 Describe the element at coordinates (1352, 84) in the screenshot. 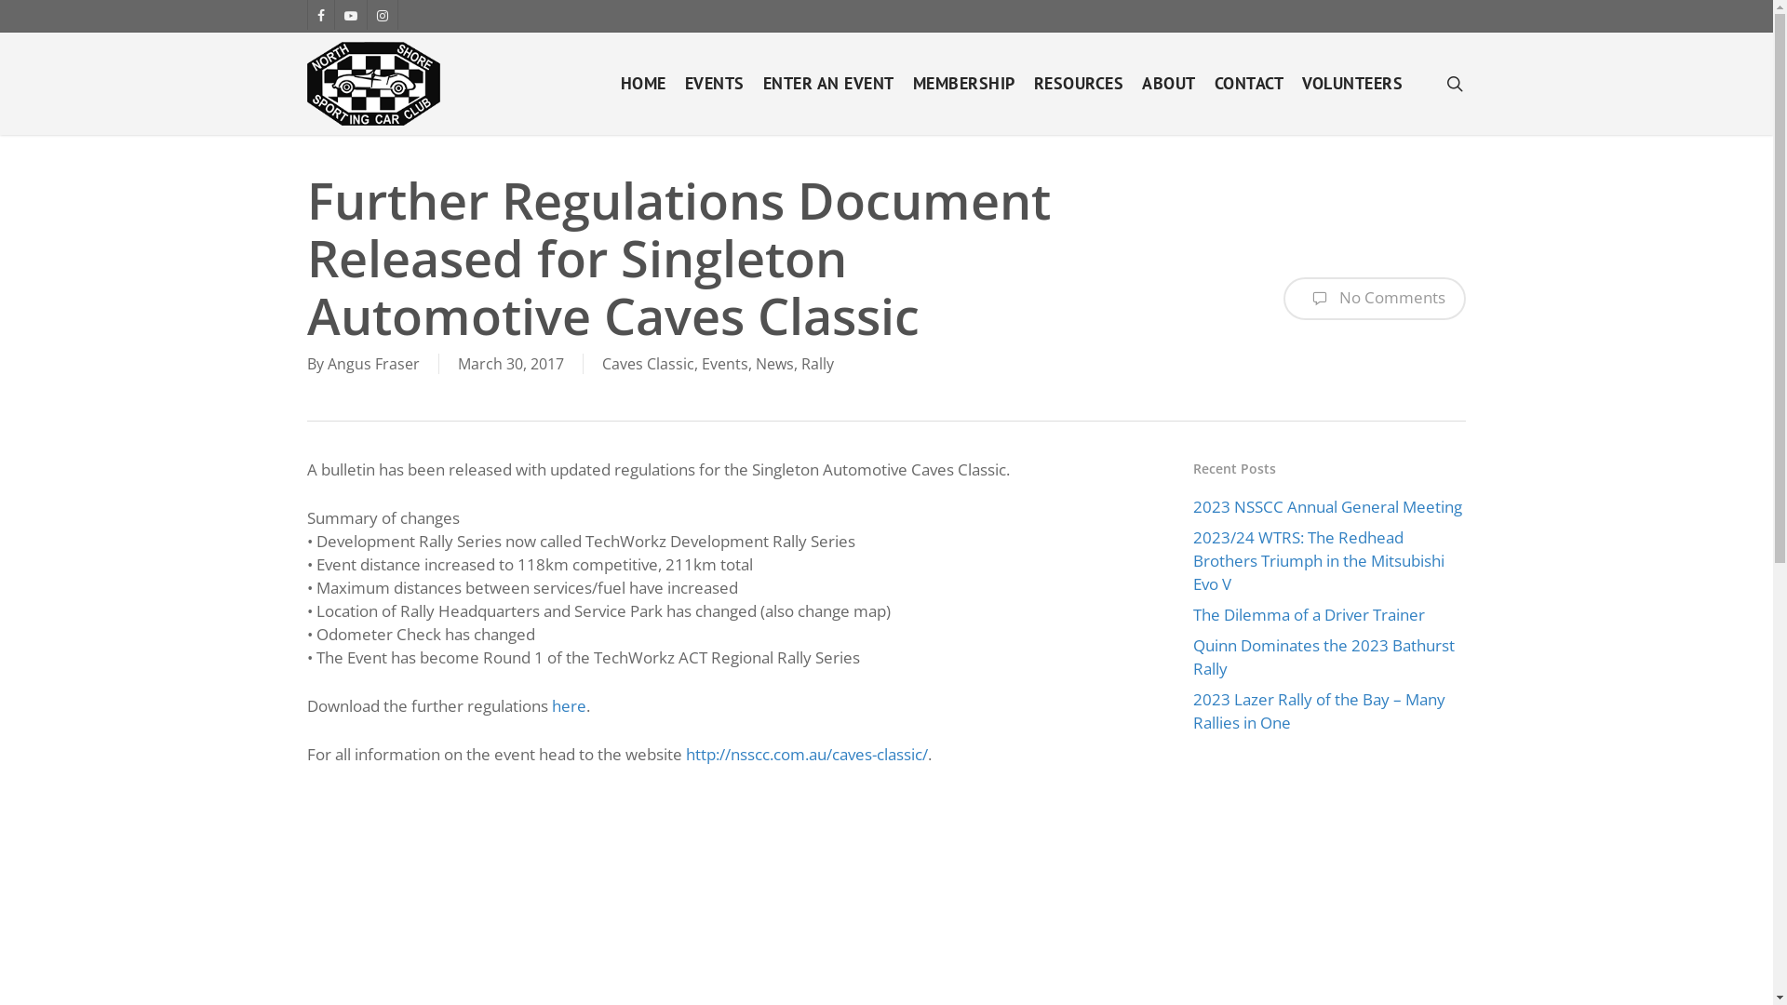

I see `VOLUNTEERS` at that location.